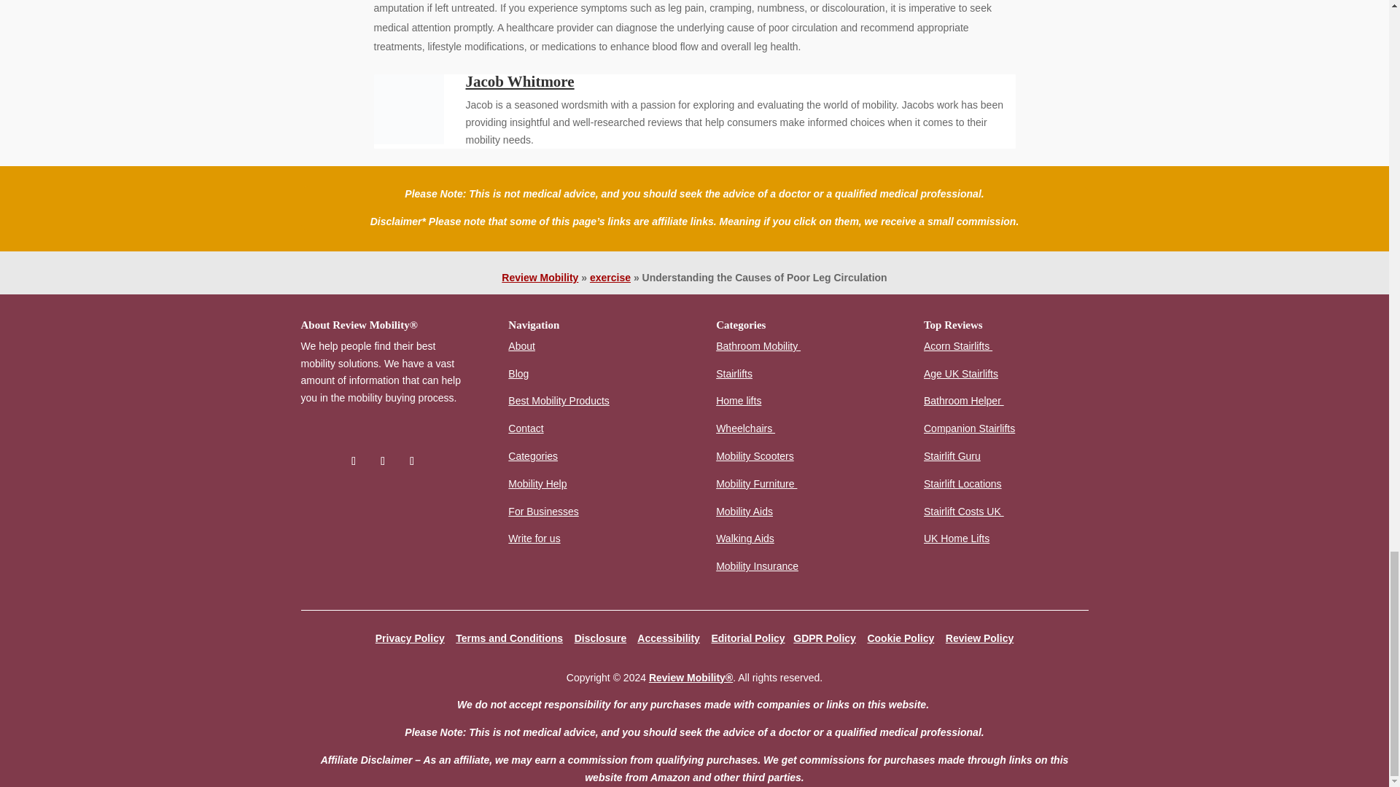 The height and width of the screenshot is (787, 1400). I want to click on Follow on X, so click(382, 461).